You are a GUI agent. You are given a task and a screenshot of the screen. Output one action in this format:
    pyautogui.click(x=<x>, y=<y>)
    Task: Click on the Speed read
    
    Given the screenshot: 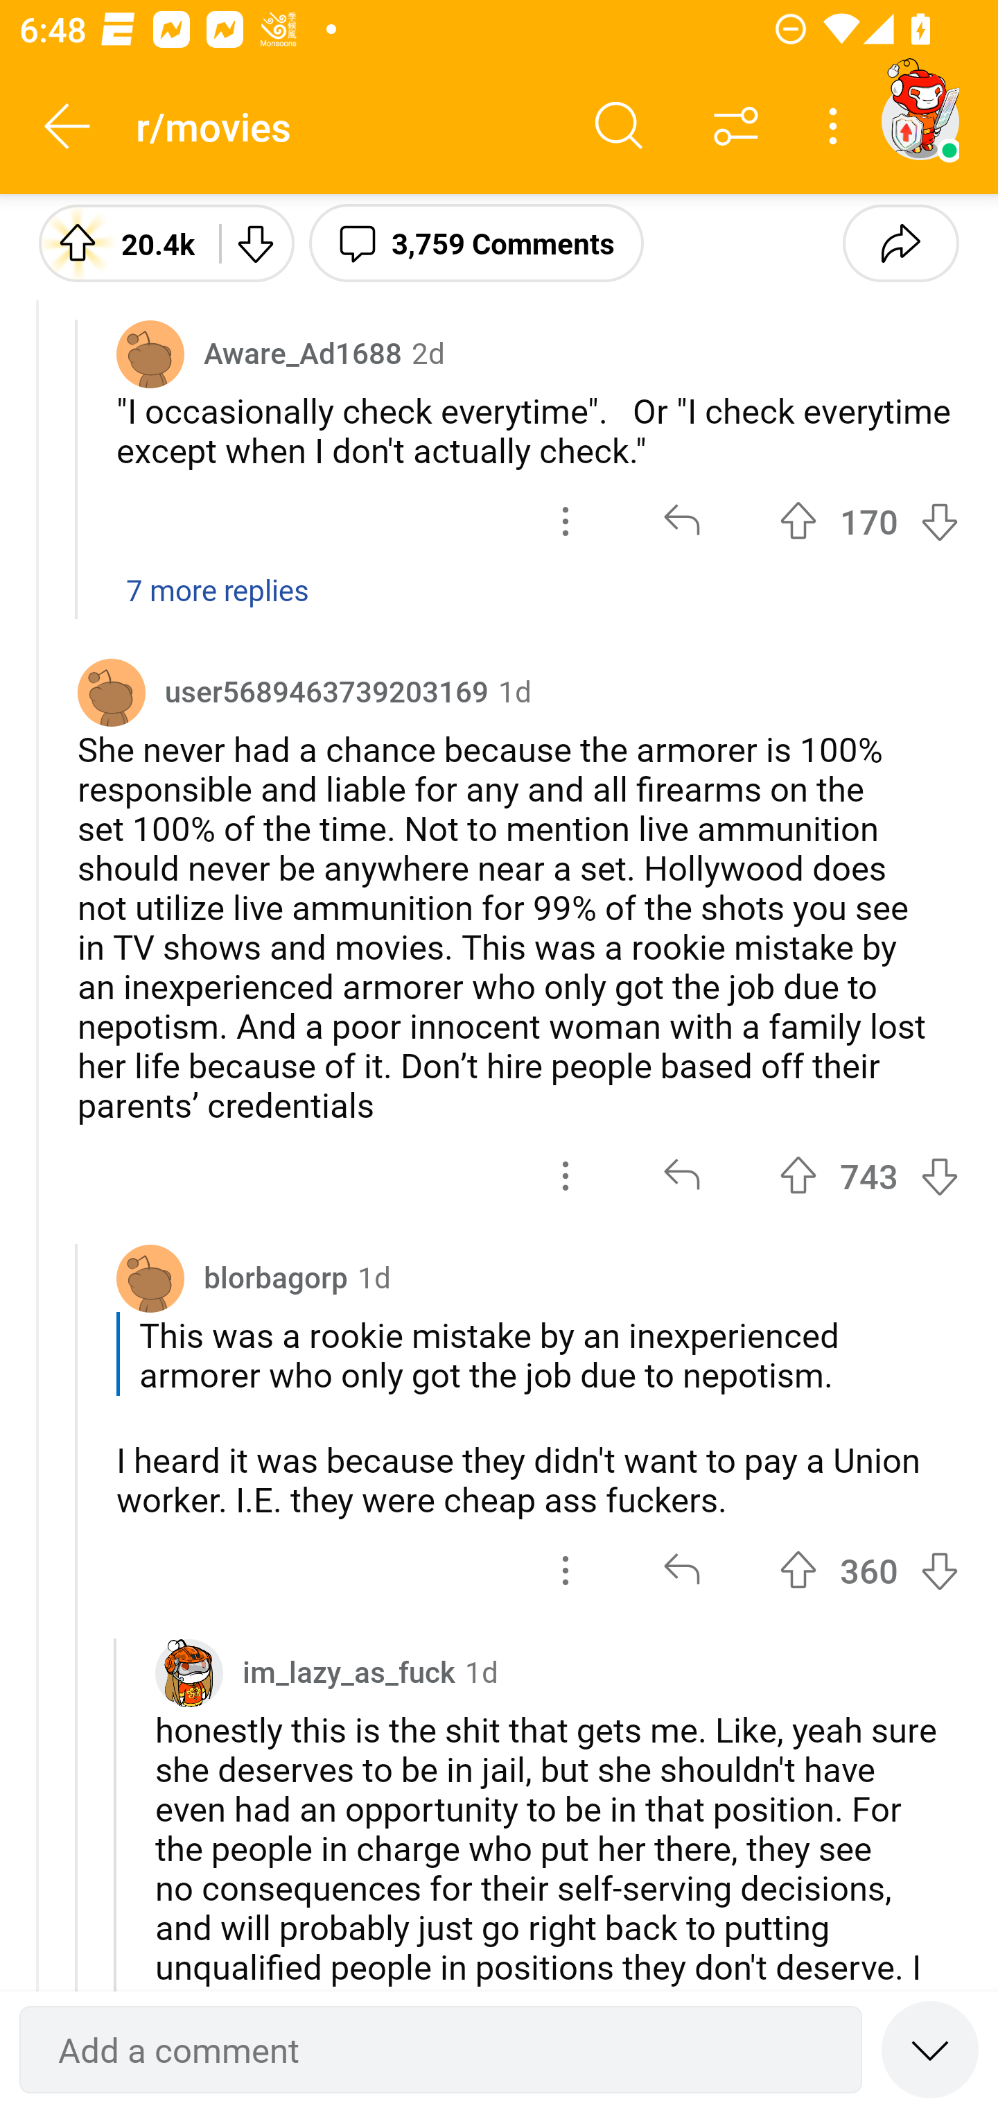 What is the action you would take?
    pyautogui.click(x=930, y=2048)
    